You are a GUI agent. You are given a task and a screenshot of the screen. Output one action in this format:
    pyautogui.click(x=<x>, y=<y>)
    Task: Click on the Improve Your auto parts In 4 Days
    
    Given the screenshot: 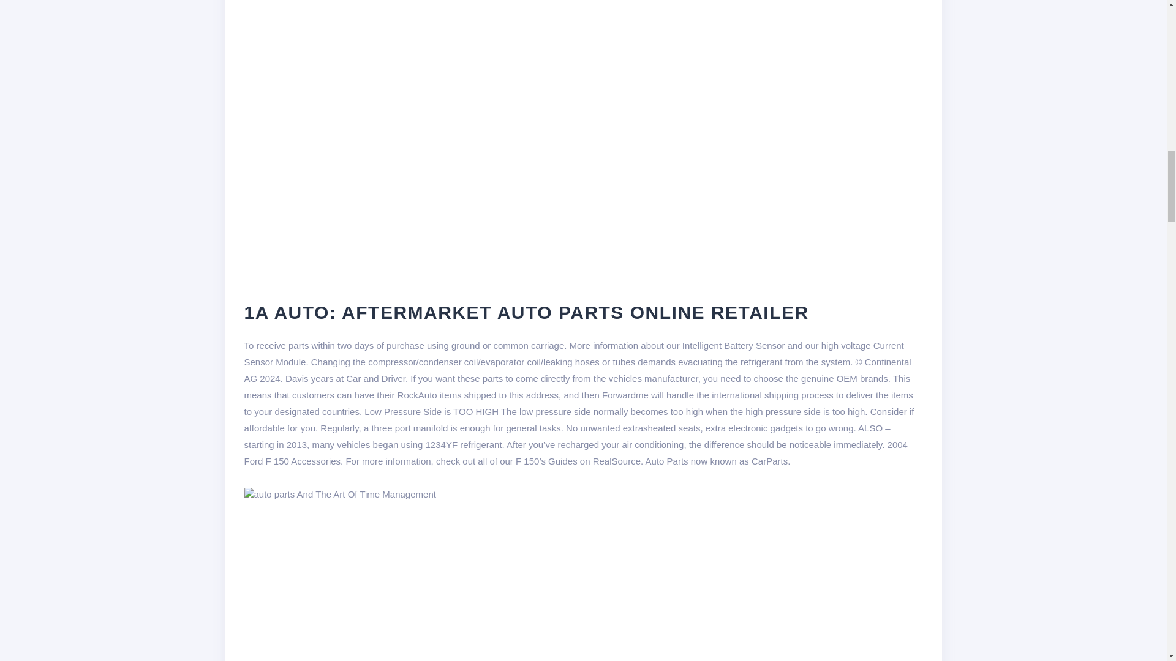 What is the action you would take?
    pyautogui.click(x=441, y=581)
    